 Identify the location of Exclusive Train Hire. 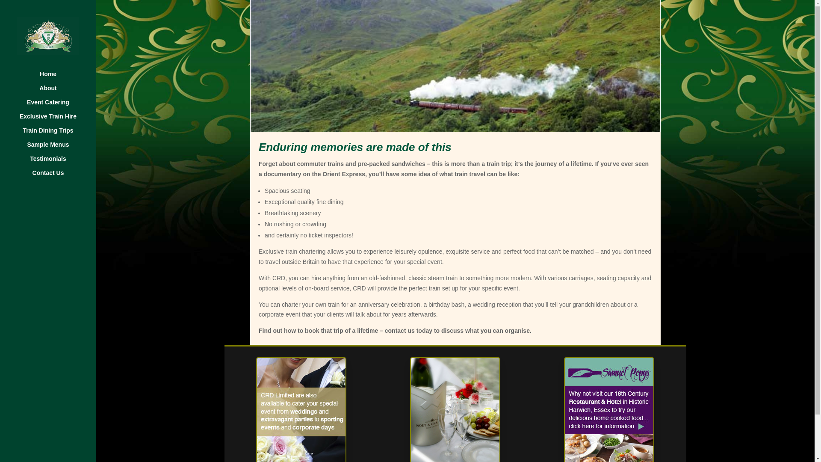
(56, 120).